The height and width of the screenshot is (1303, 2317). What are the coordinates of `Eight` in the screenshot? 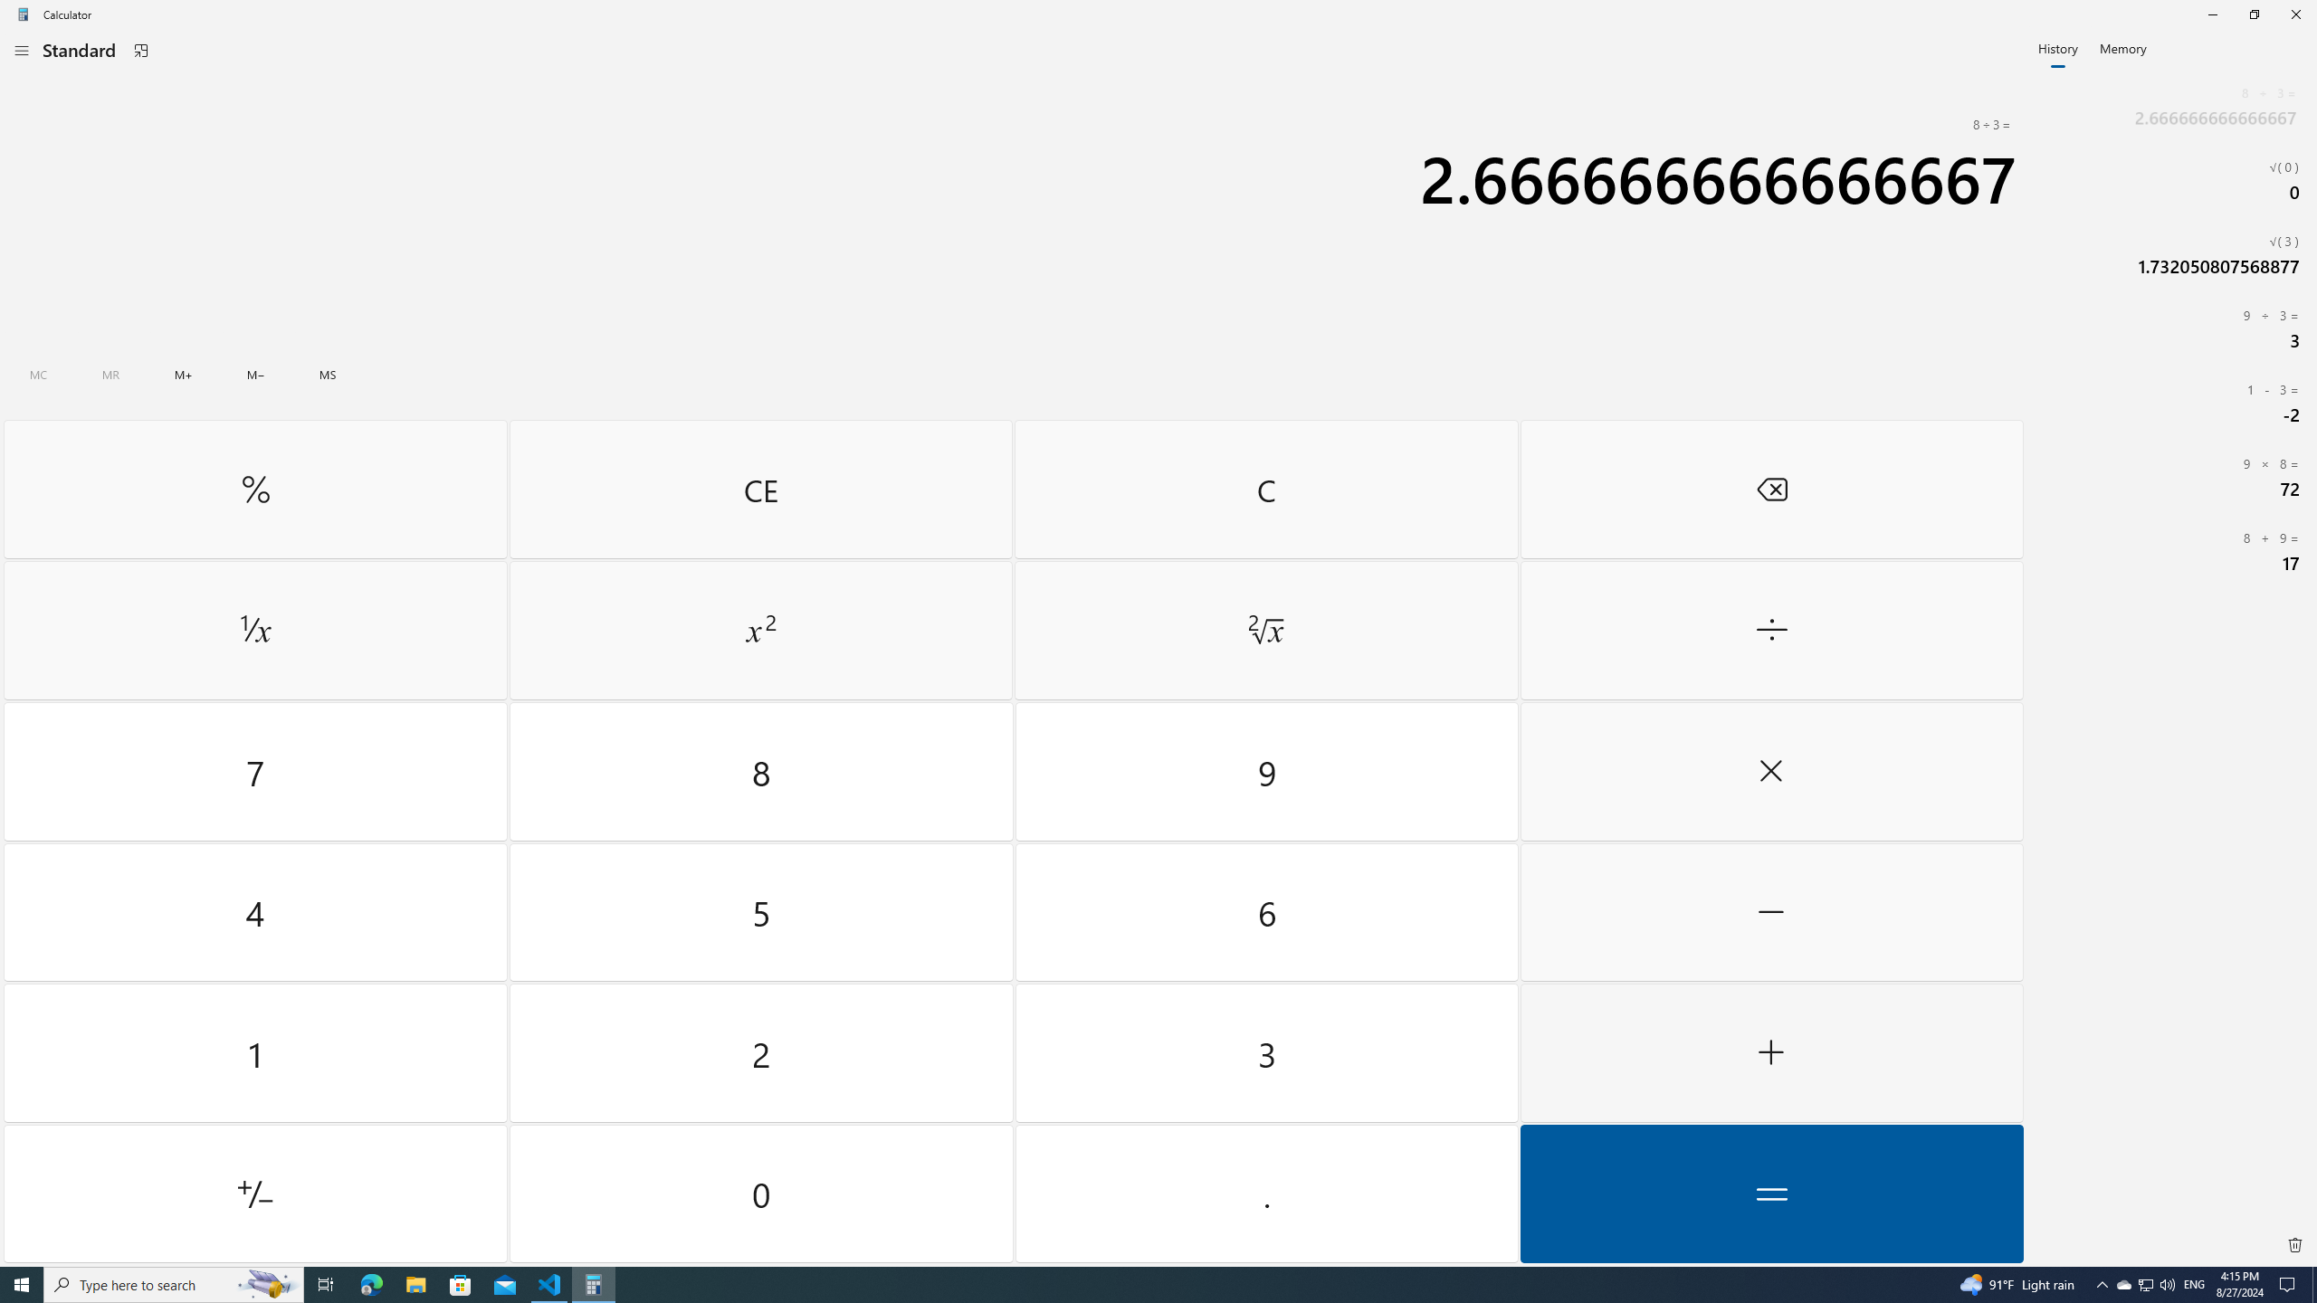 It's located at (762, 772).